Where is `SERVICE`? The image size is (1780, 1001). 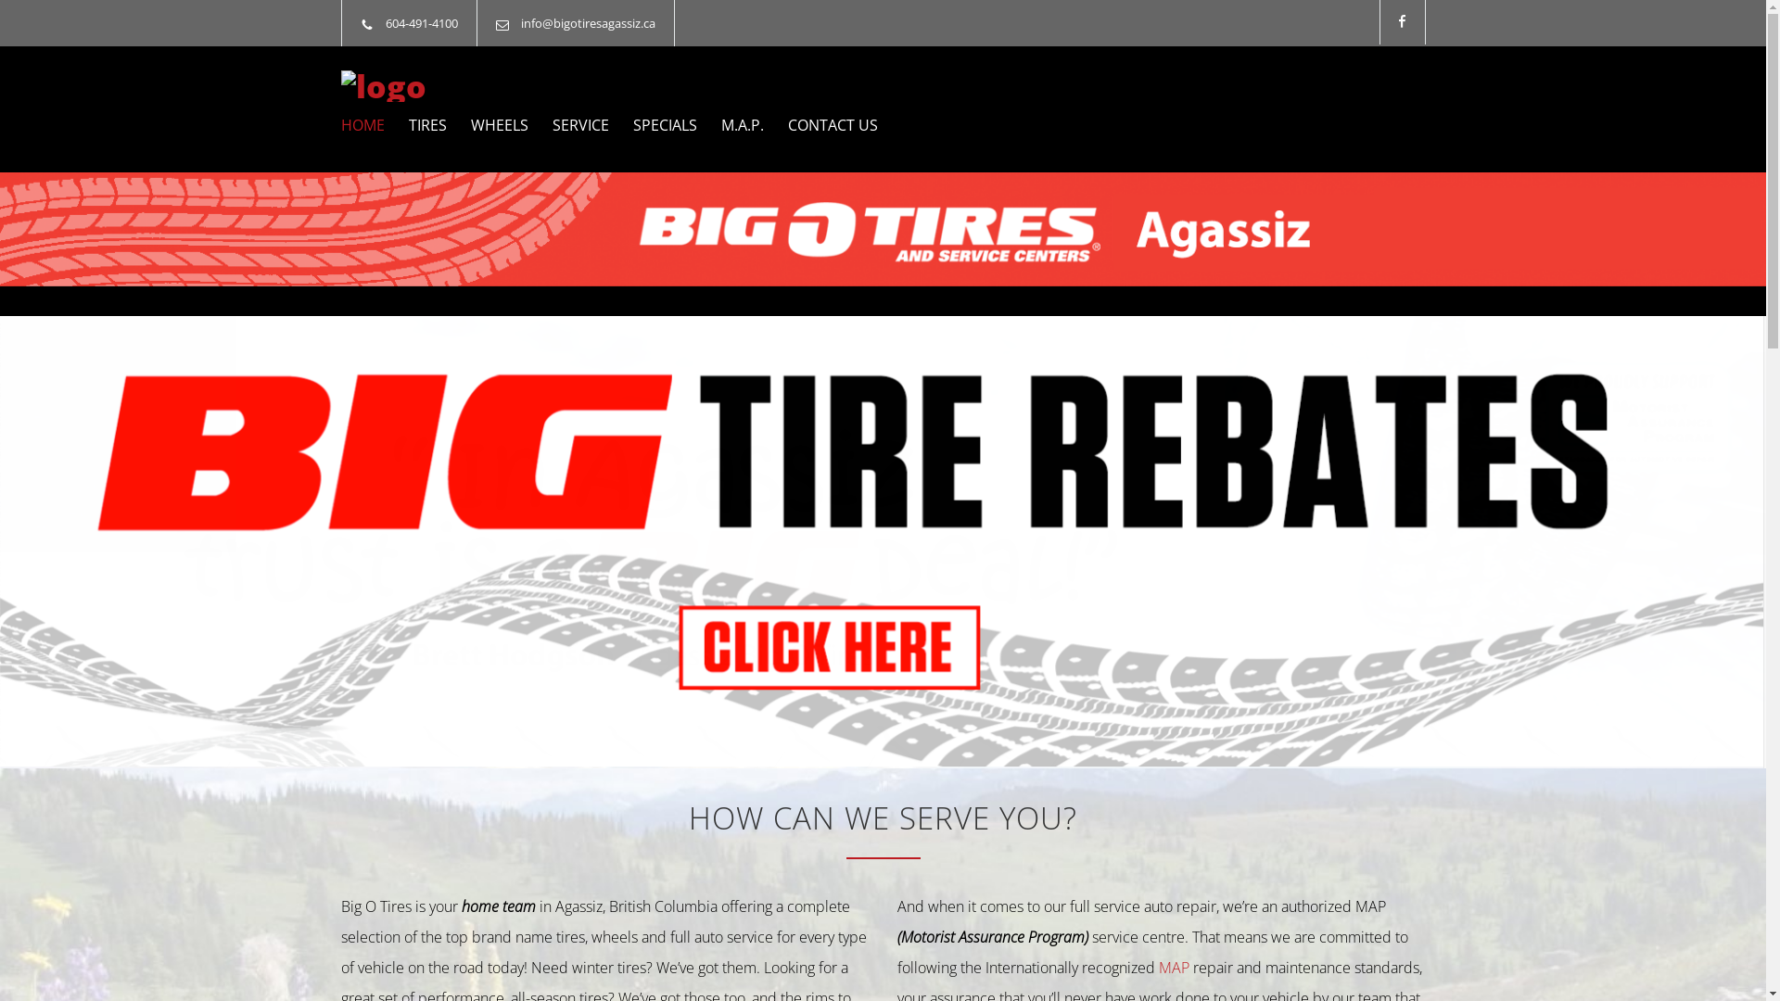 SERVICE is located at coordinates (569, 125).